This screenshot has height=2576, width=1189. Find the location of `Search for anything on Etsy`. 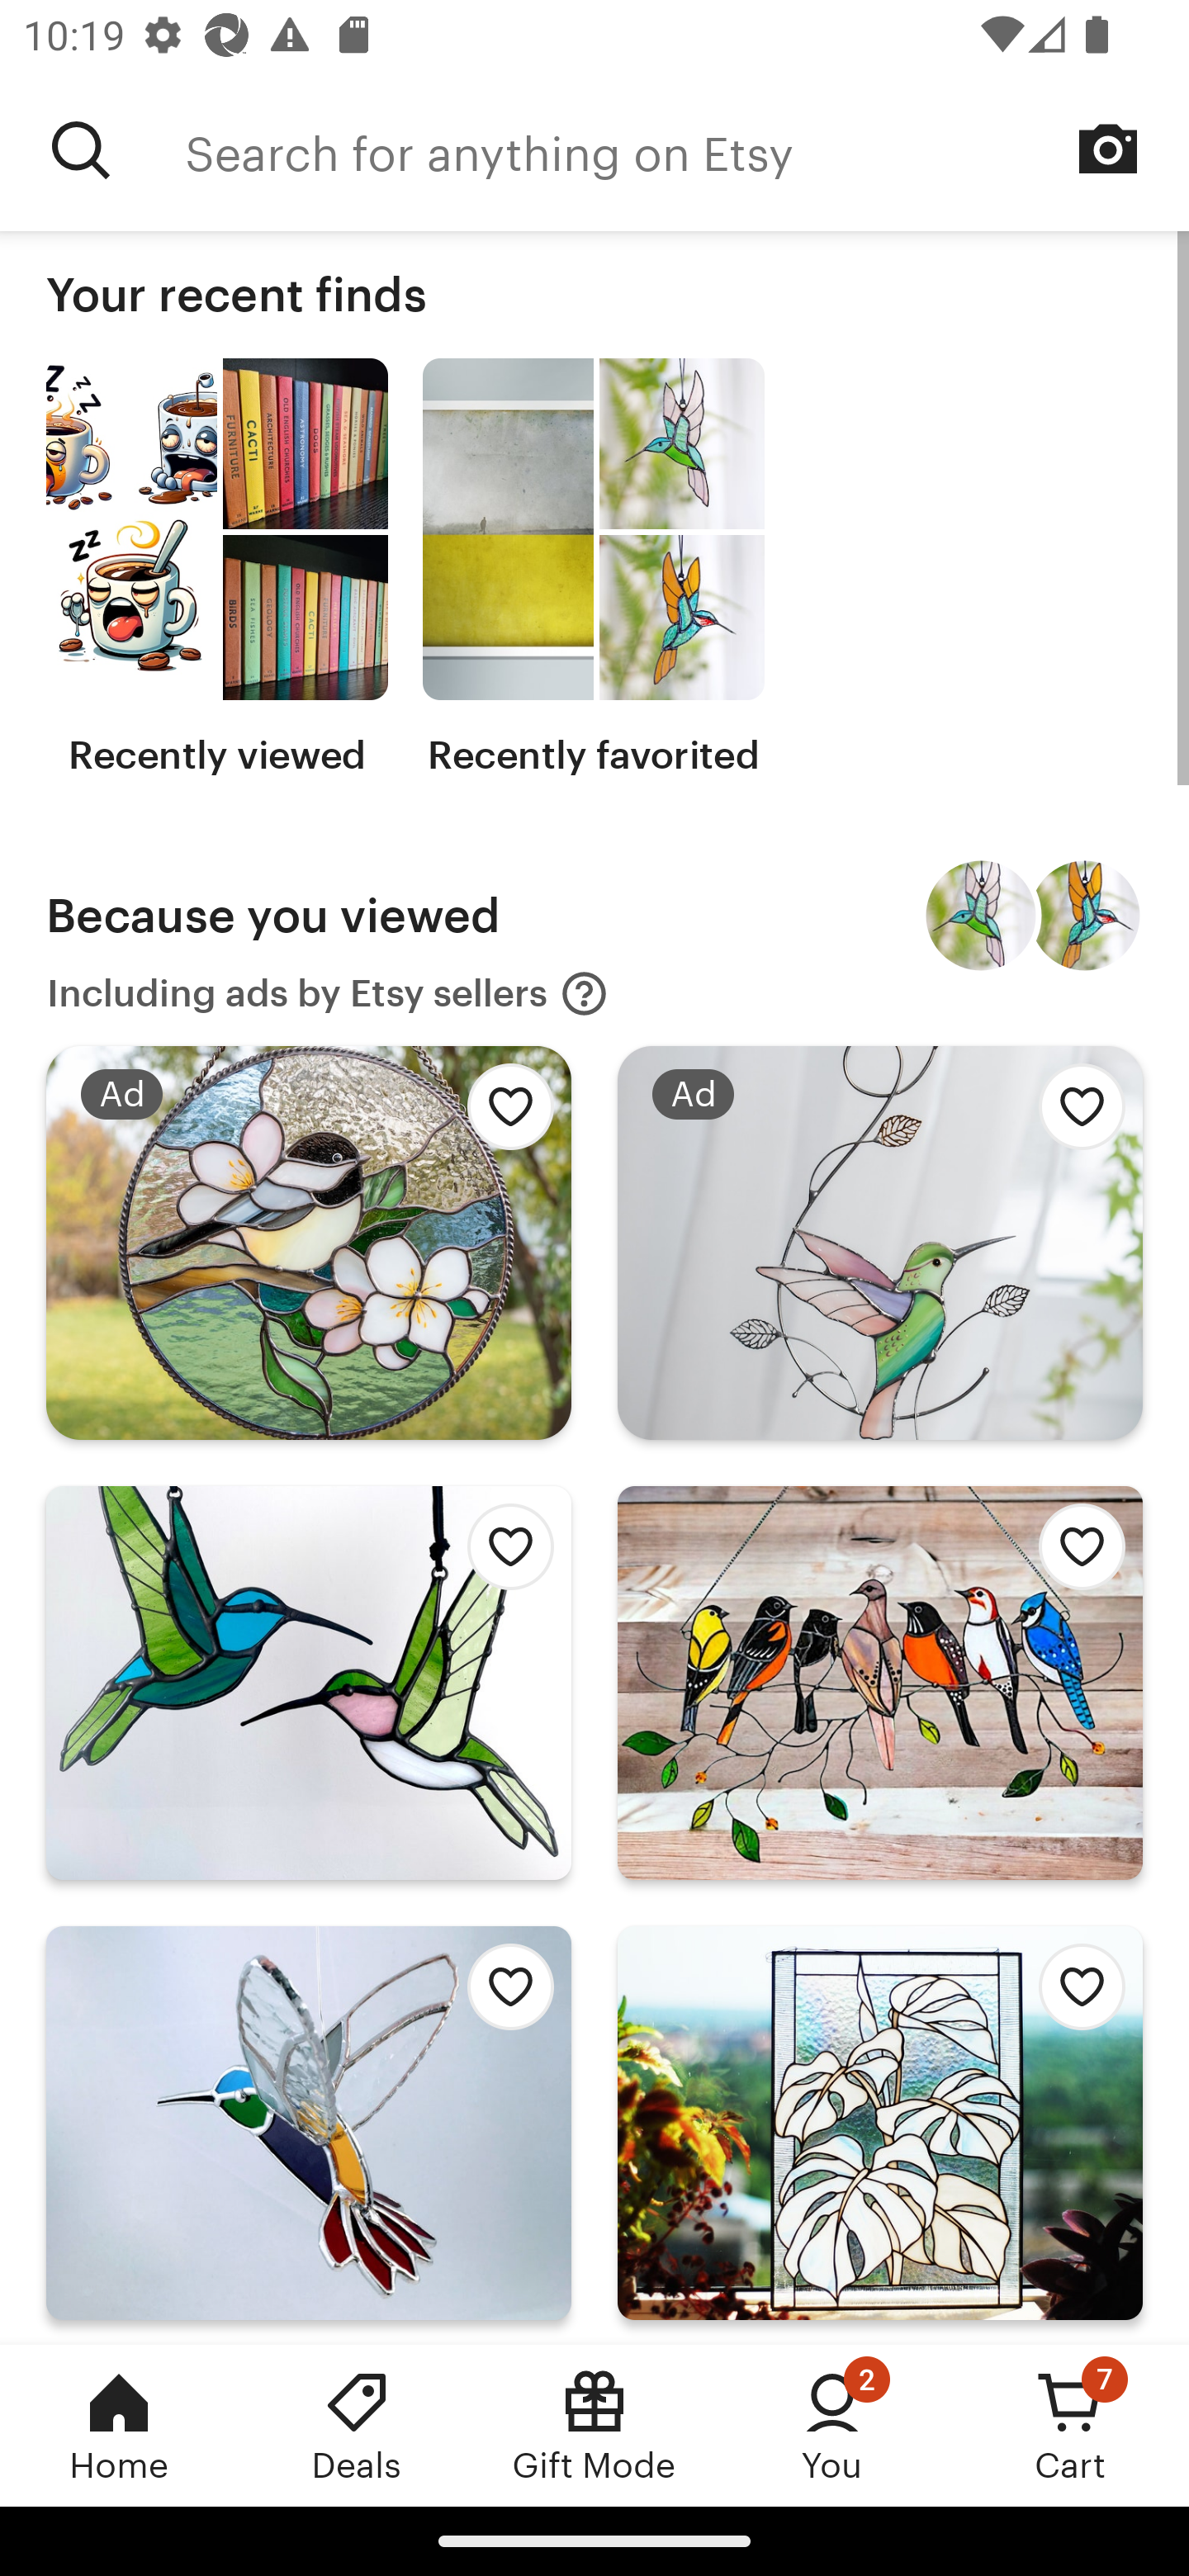

Search for anything on Etsy is located at coordinates (687, 150).